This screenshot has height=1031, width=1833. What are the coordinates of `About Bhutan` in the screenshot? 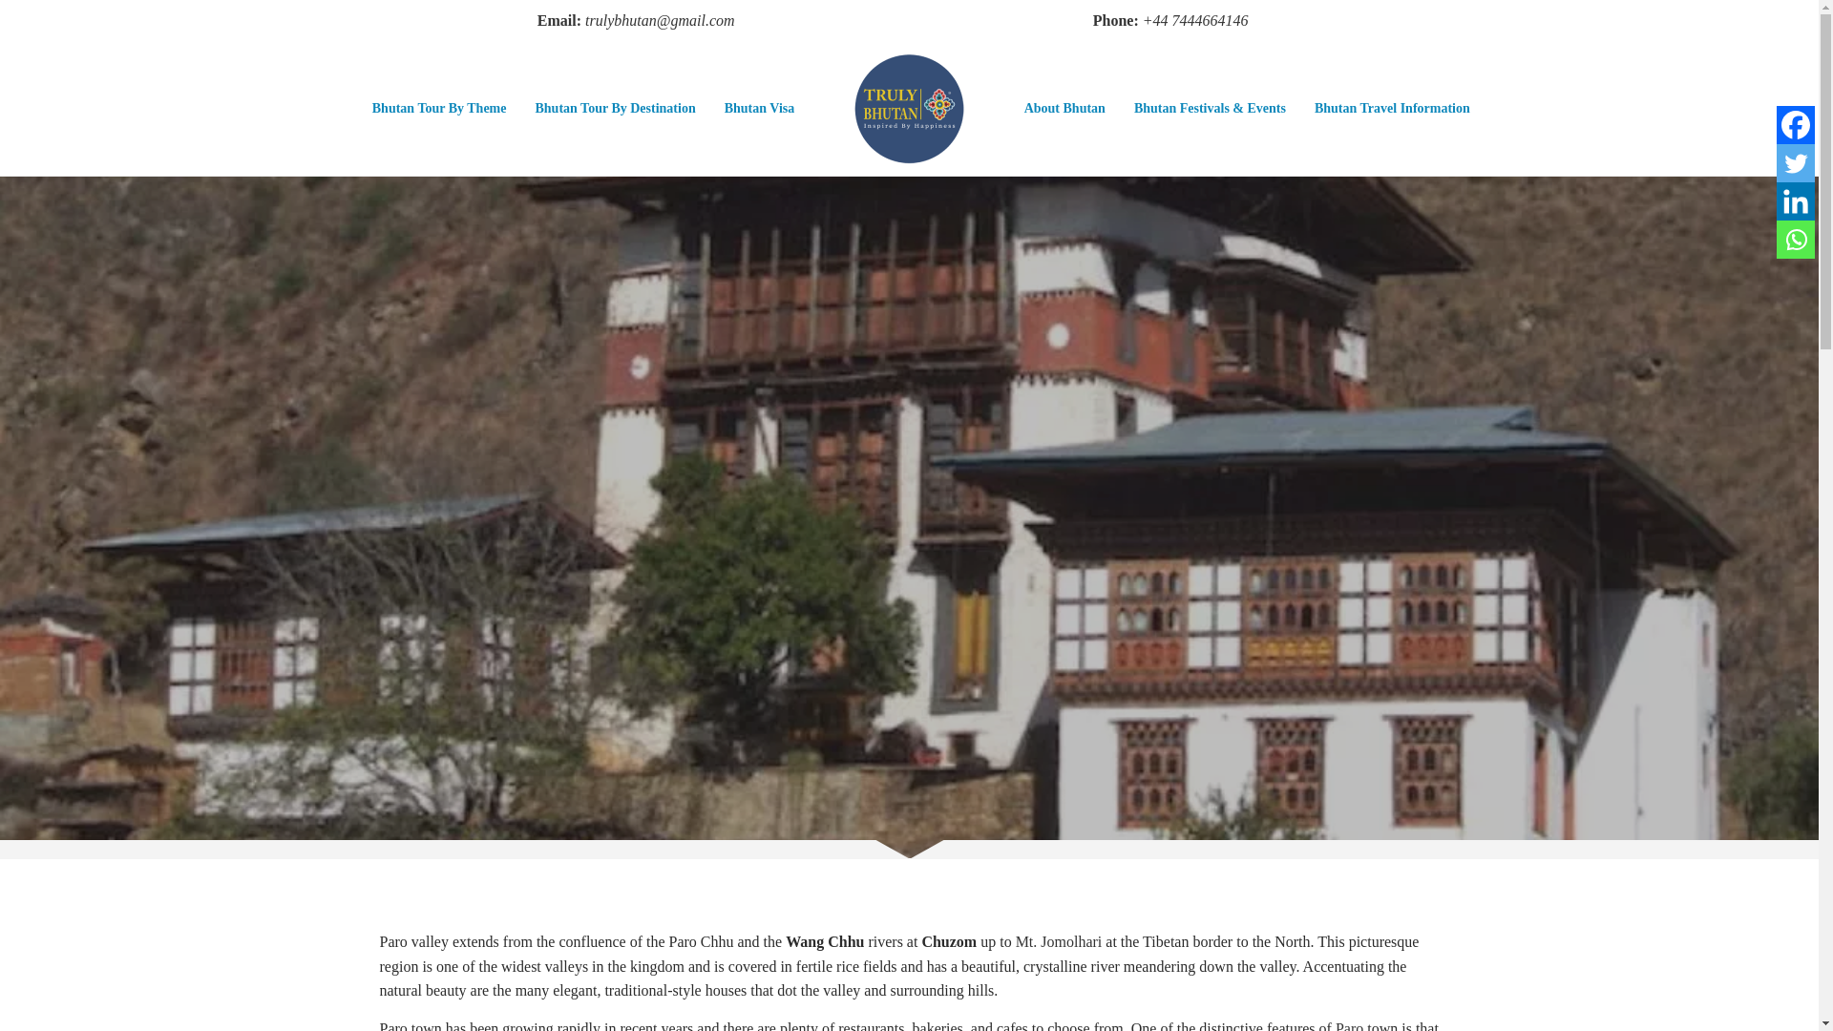 It's located at (1064, 109).